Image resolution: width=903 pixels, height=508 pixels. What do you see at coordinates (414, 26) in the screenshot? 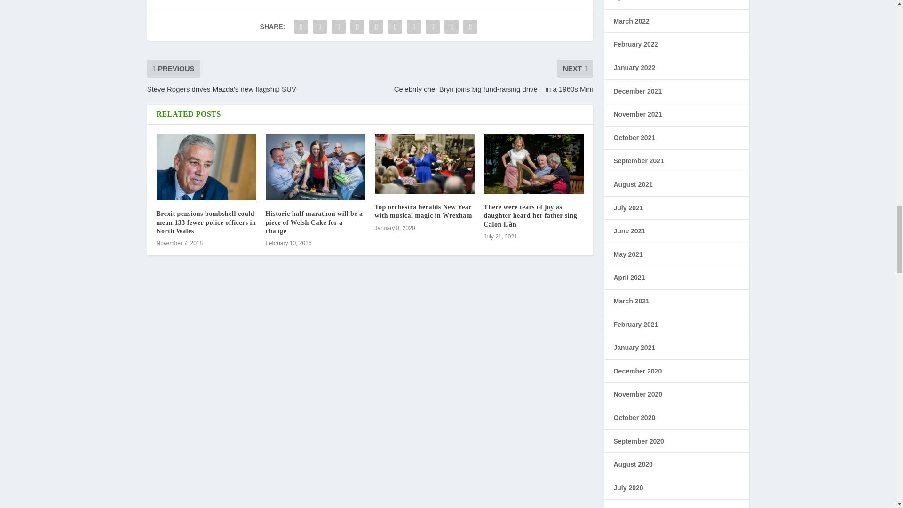
I see `Share "Denbigh duo take on Welsh rally legend" via Buffer` at bounding box center [414, 26].